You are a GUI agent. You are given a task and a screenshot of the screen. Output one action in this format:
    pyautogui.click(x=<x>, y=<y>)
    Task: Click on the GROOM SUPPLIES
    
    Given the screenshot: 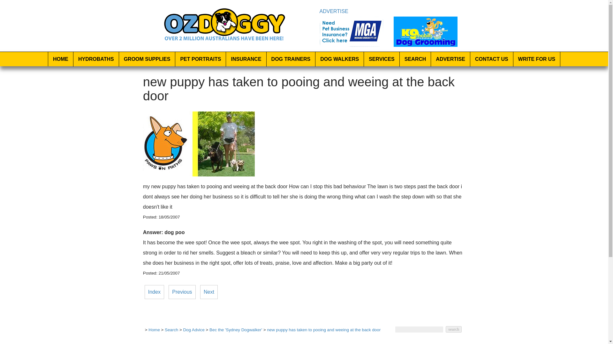 What is the action you would take?
    pyautogui.click(x=147, y=59)
    